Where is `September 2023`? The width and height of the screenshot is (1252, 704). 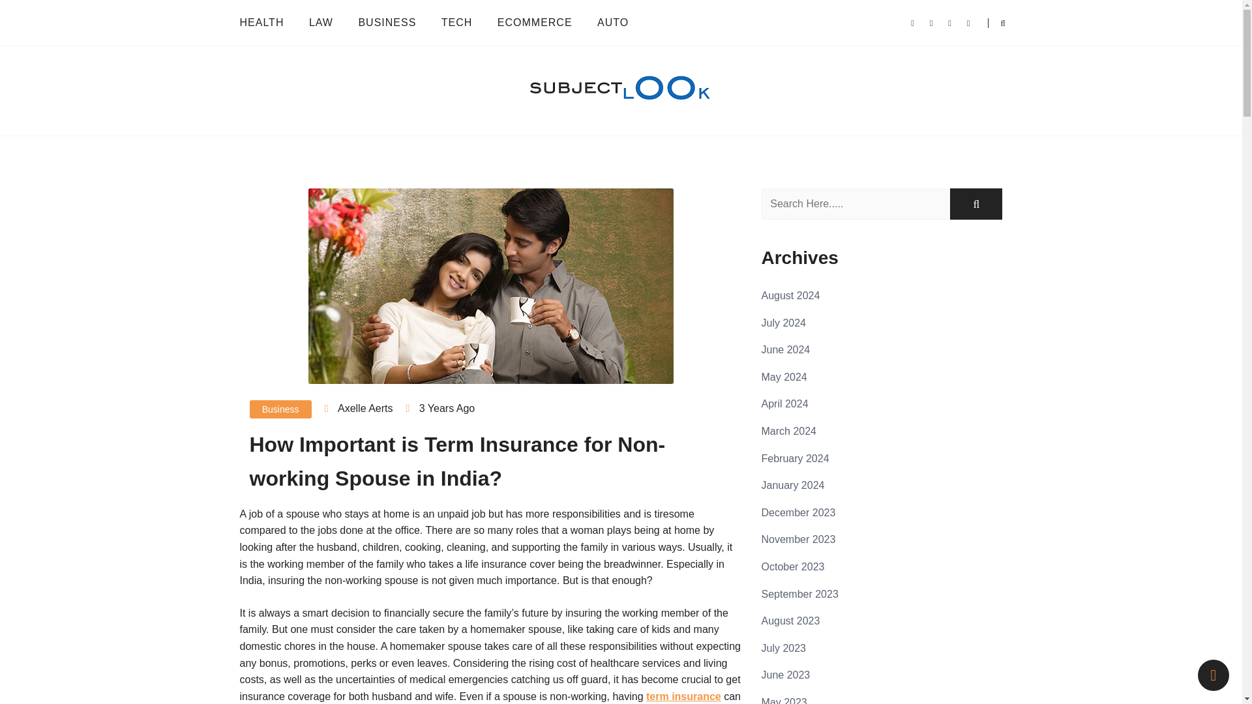
September 2023 is located at coordinates (799, 593).